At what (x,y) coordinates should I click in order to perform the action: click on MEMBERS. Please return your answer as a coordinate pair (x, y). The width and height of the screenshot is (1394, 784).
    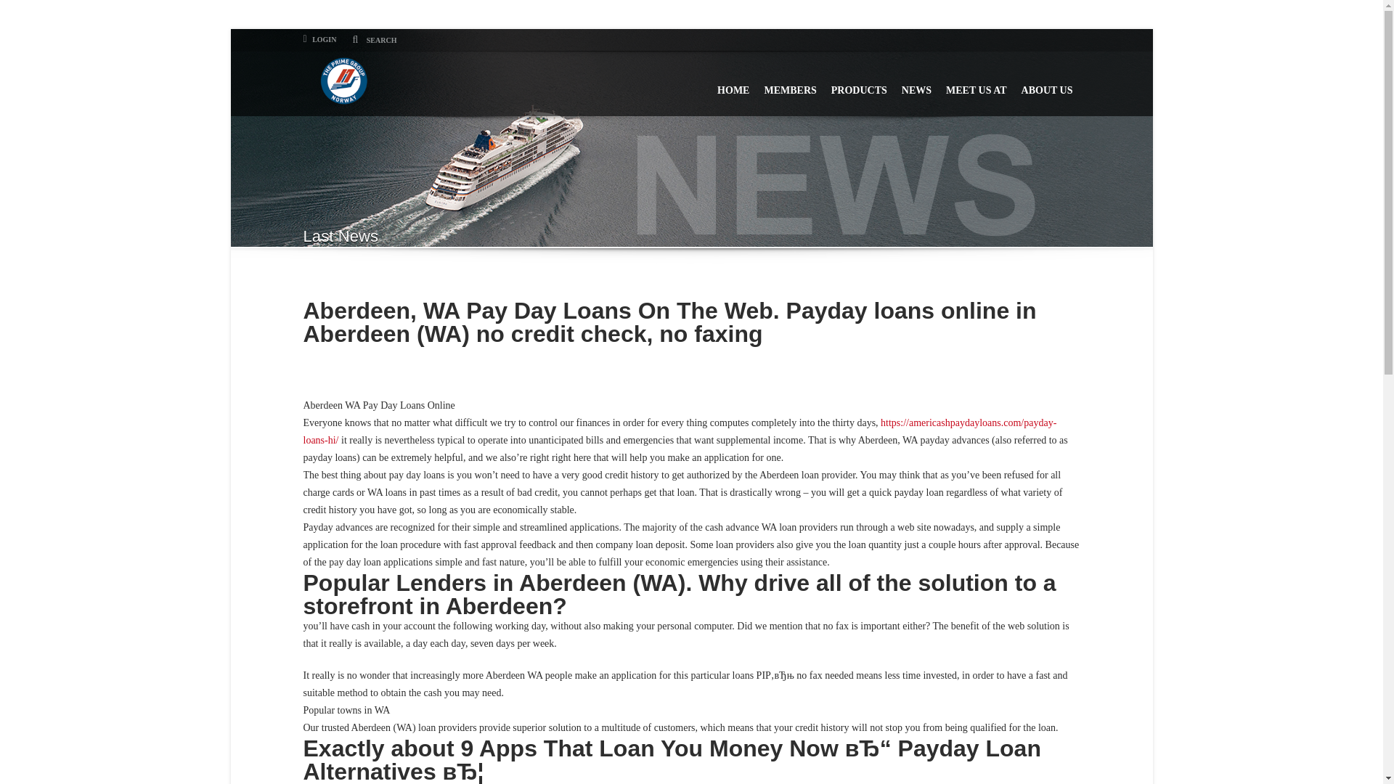
    Looking at the image, I should click on (790, 83).